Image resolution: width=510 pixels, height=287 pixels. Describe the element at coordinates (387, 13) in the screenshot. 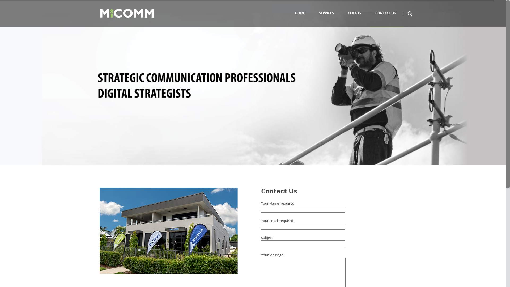

I see `CONTACT US` at that location.